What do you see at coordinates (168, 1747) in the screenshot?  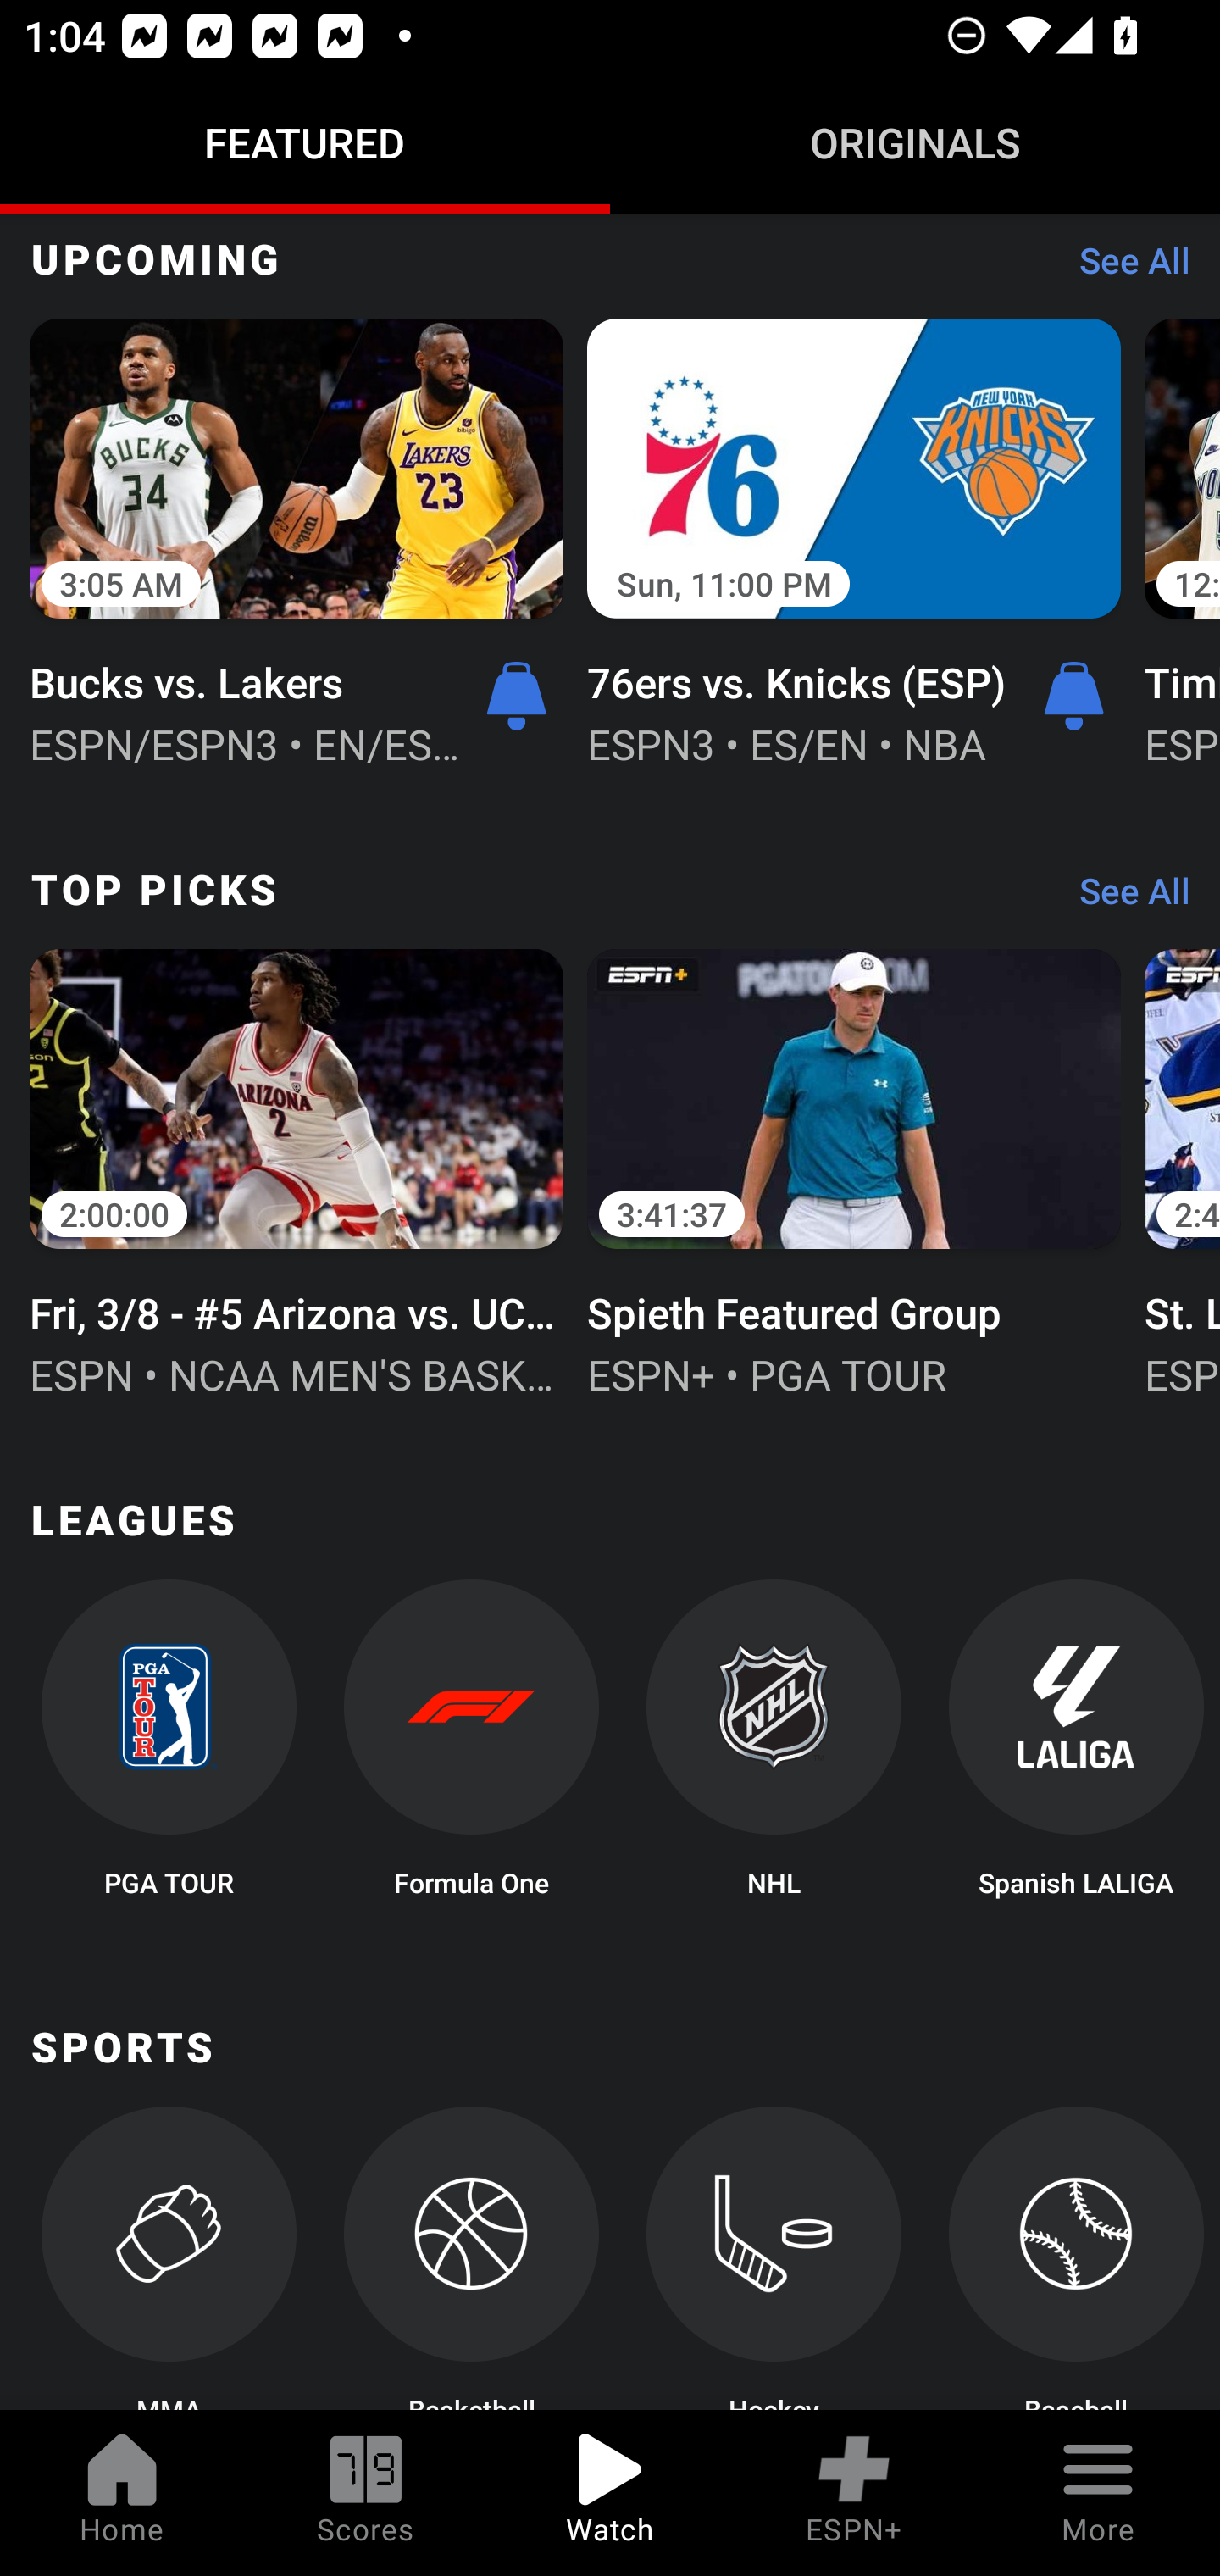 I see `PGA TOUR` at bounding box center [168, 1747].